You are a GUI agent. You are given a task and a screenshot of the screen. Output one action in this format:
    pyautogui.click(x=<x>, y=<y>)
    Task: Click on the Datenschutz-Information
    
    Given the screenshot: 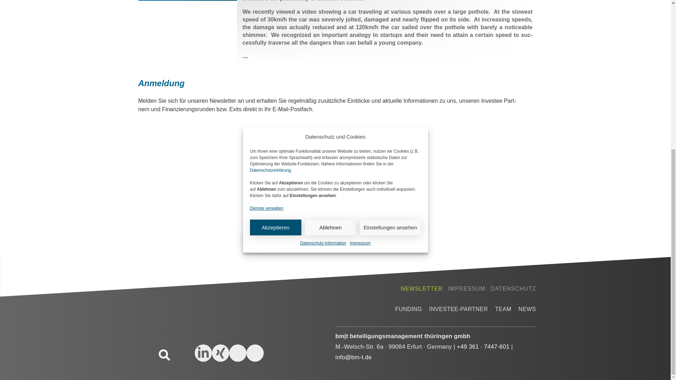 What is the action you would take?
    pyautogui.click(x=323, y=2)
    